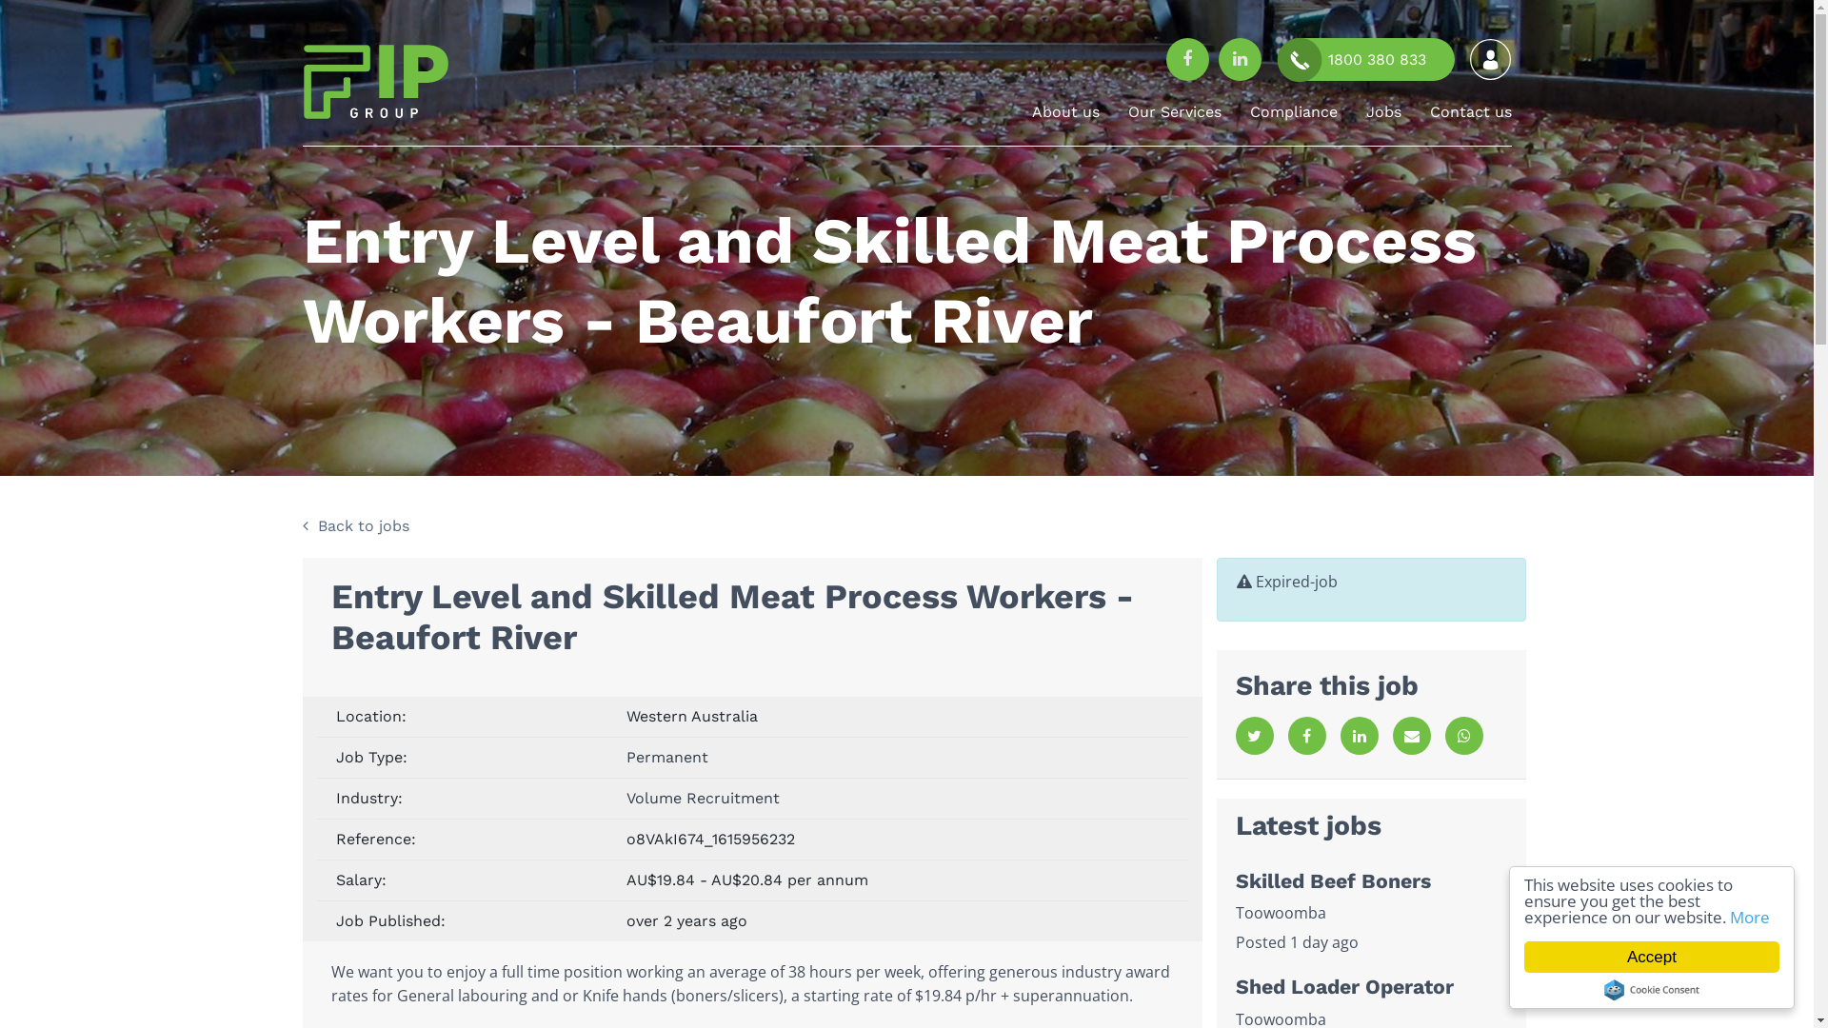  What do you see at coordinates (667, 758) in the screenshot?
I see `Permanent` at bounding box center [667, 758].